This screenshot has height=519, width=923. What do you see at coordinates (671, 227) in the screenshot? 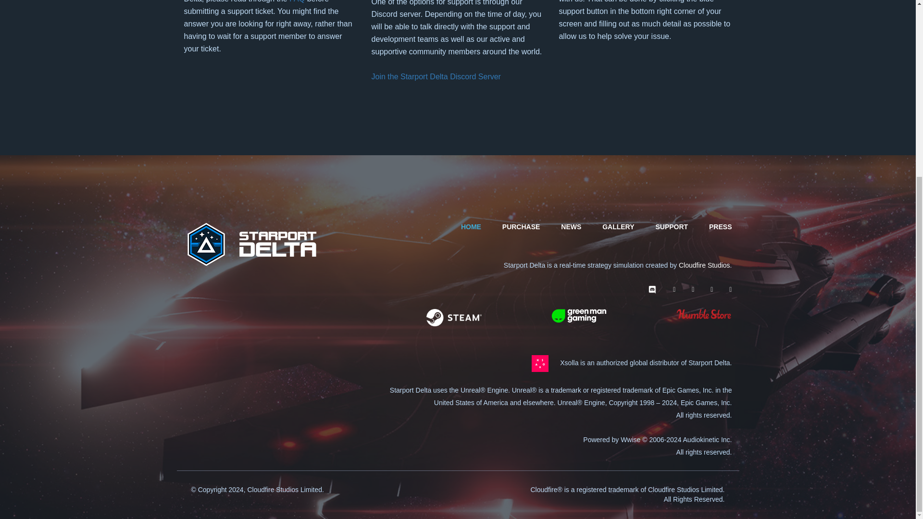
I see `SUPPORT` at bounding box center [671, 227].